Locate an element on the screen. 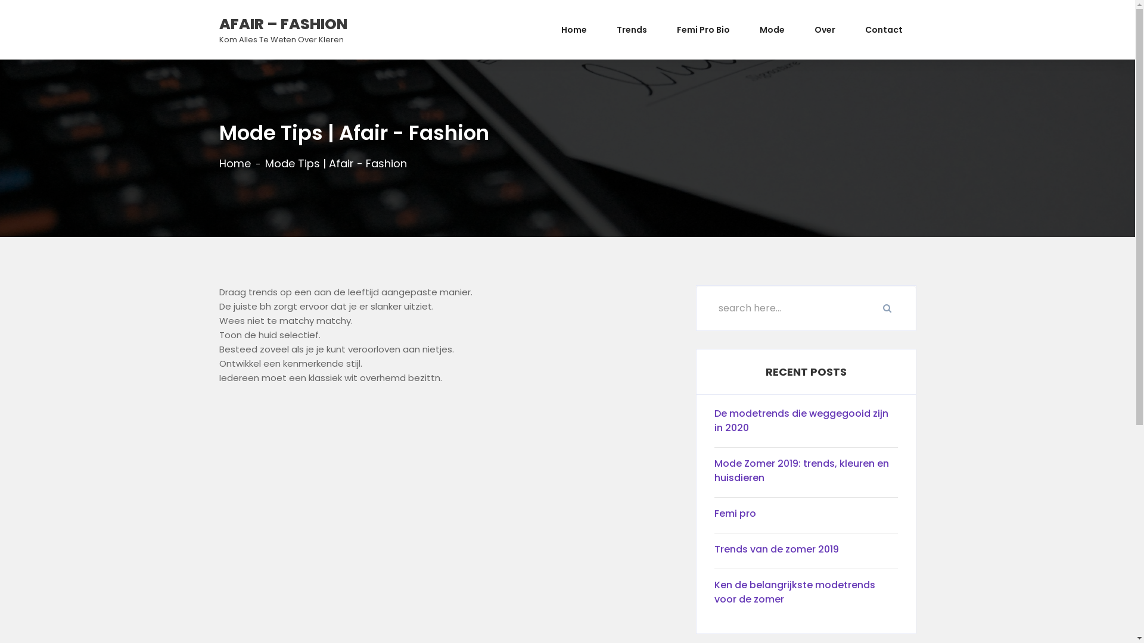  Over is located at coordinates (825, 30).